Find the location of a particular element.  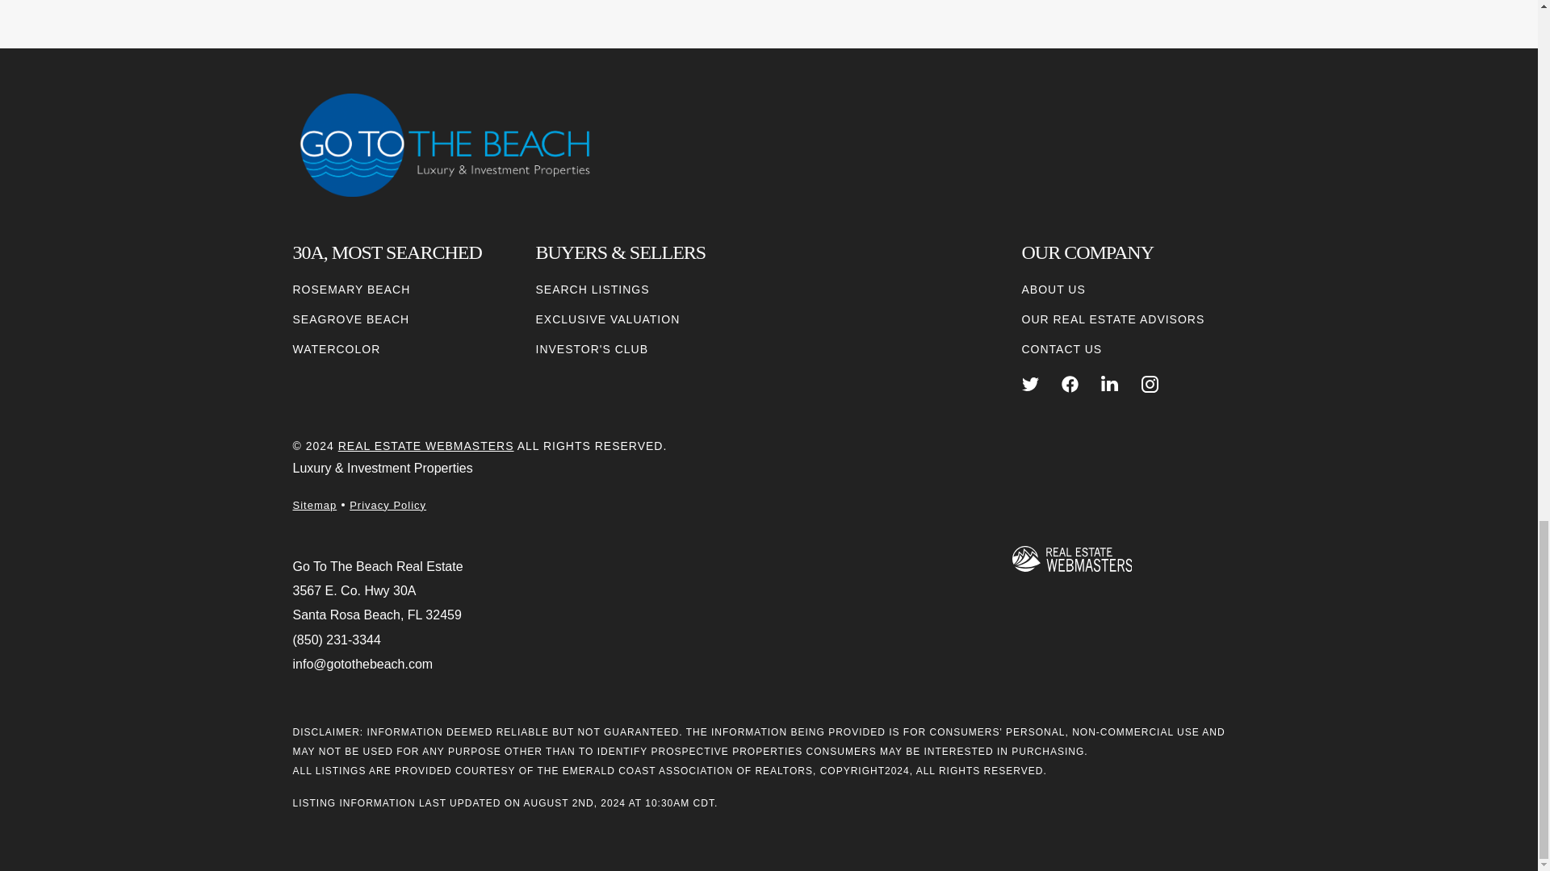

TWITTER is located at coordinates (1030, 384).